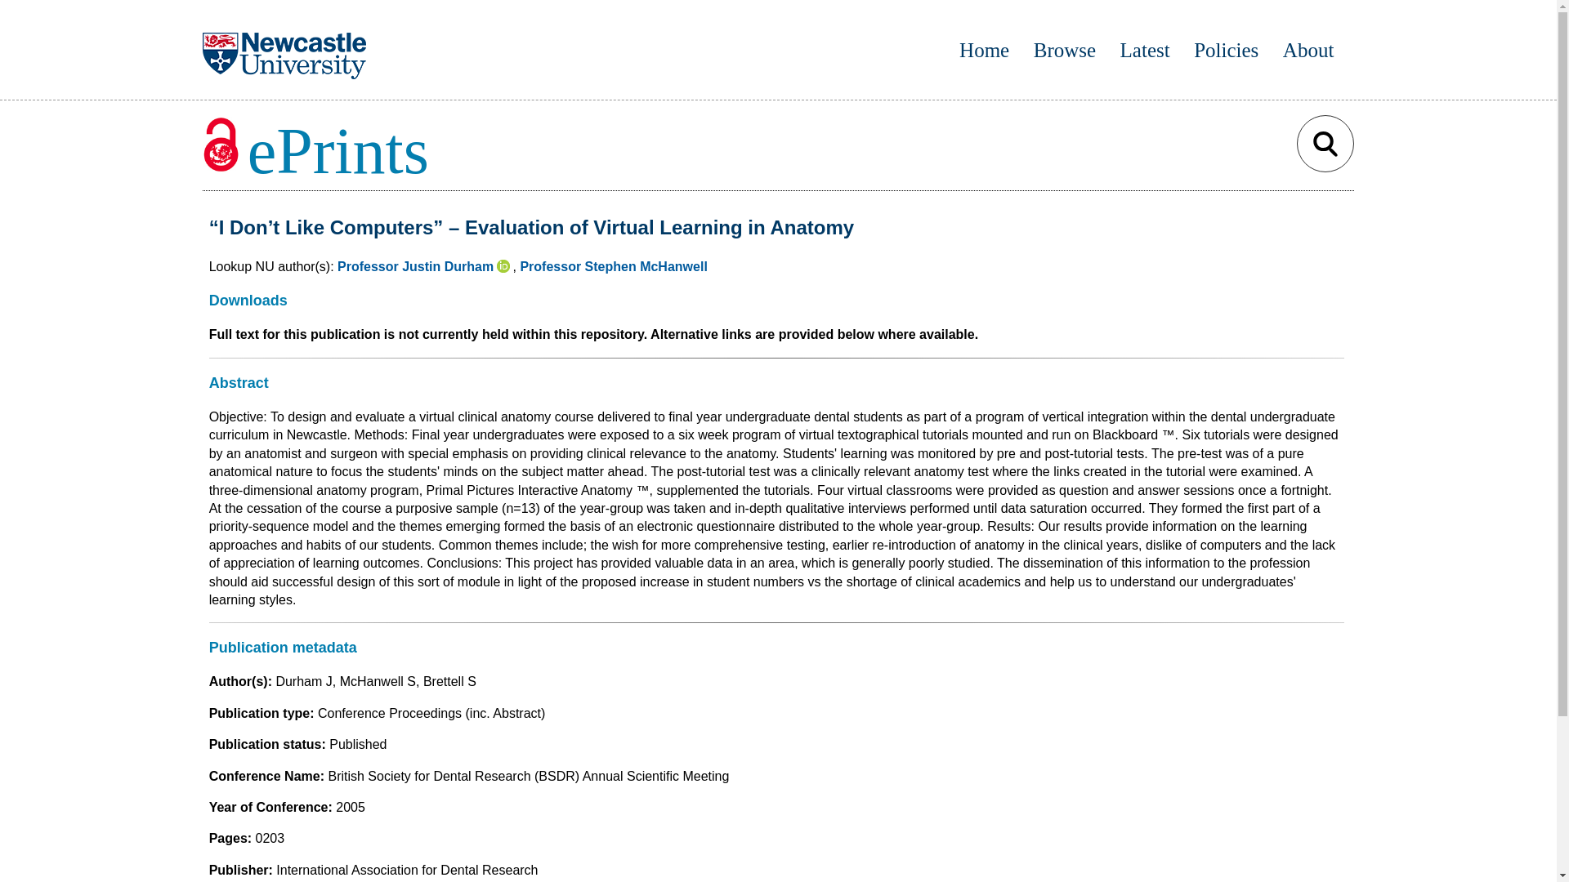 The image size is (1569, 882). I want to click on Latest, so click(1145, 49).